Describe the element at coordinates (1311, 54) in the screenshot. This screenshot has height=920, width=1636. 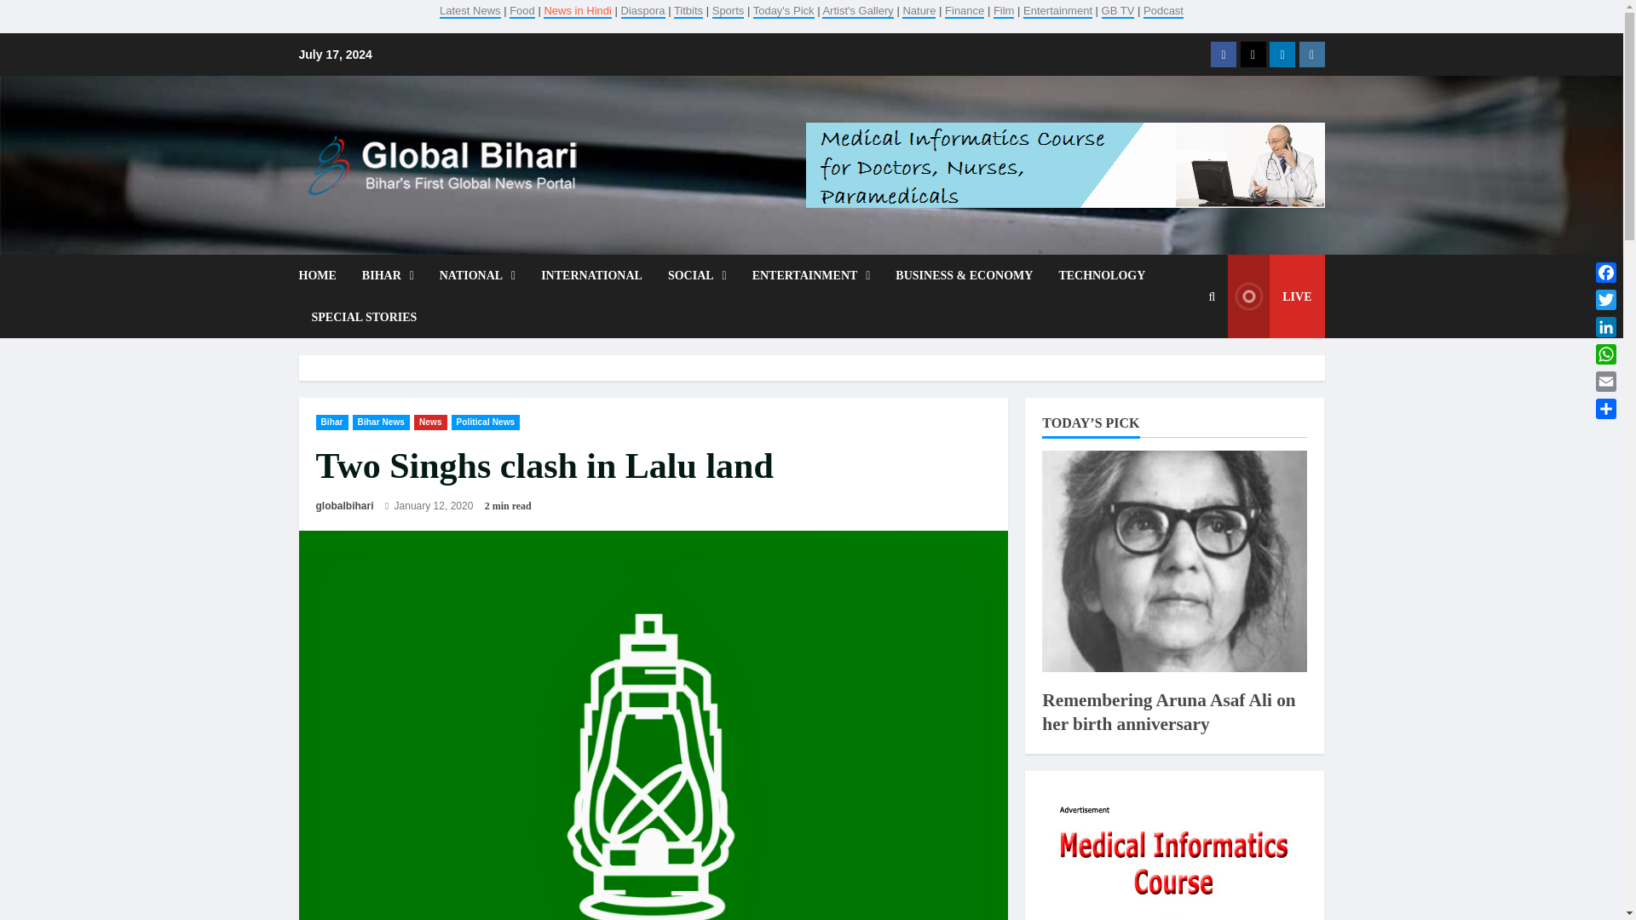
I see `Instagram` at that location.